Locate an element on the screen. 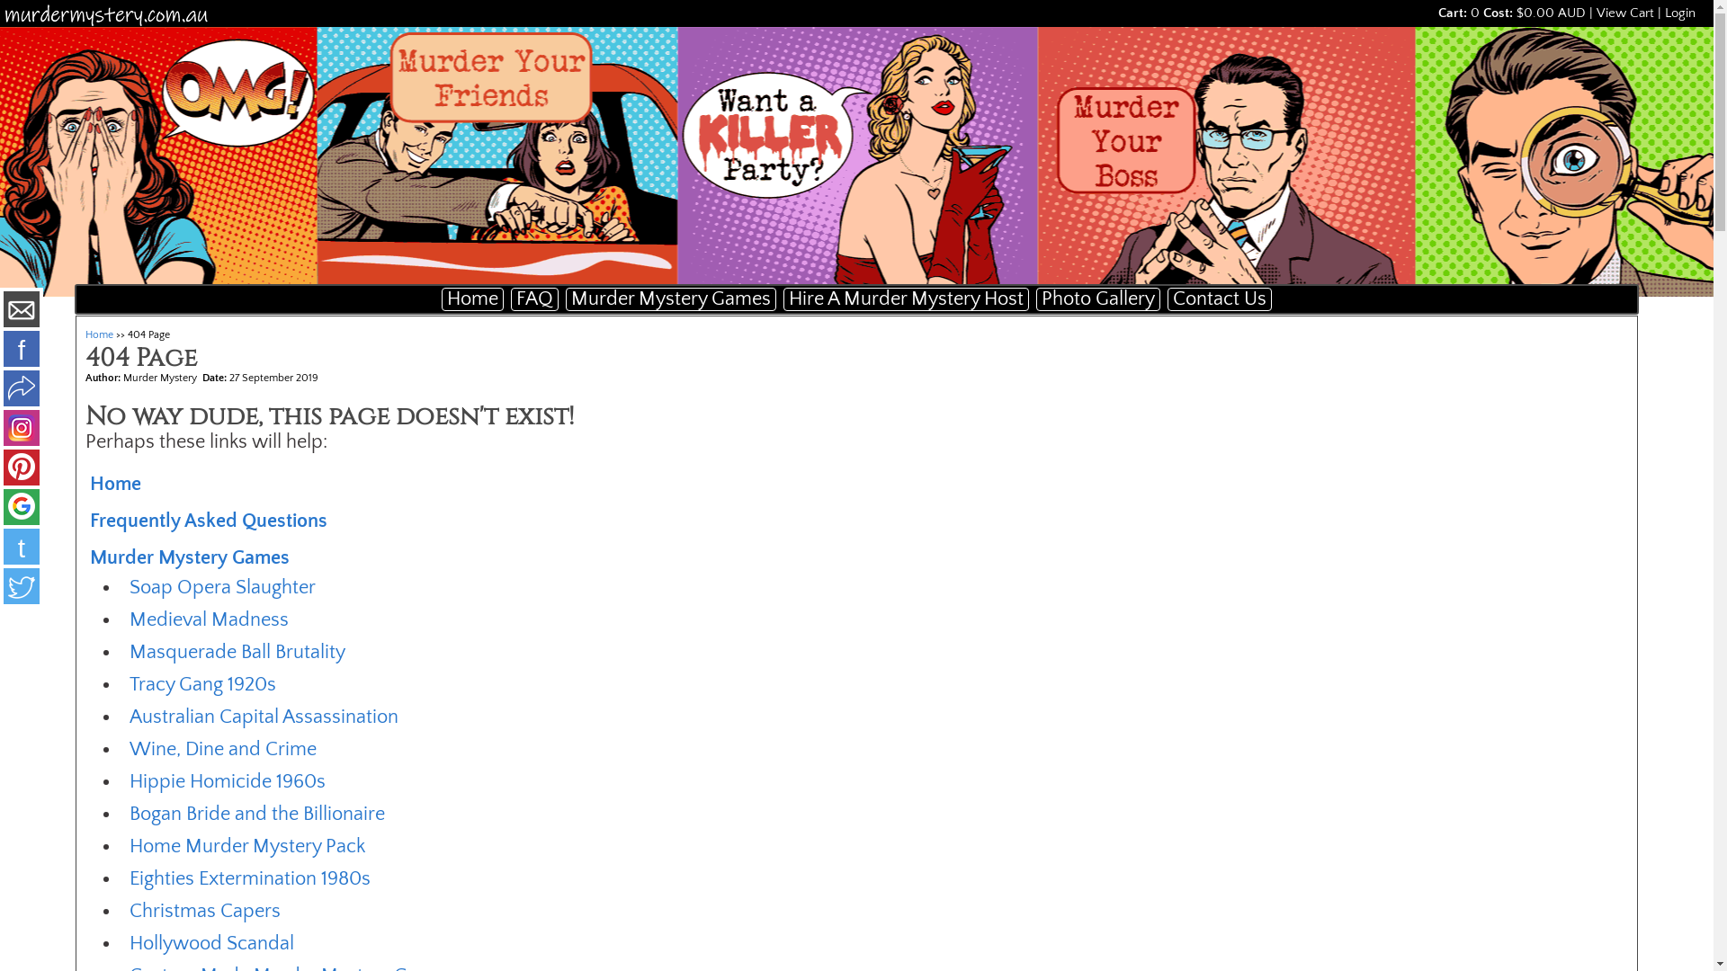 This screenshot has width=1727, height=971. Wine, Dine and Crime is located at coordinates (223, 750).